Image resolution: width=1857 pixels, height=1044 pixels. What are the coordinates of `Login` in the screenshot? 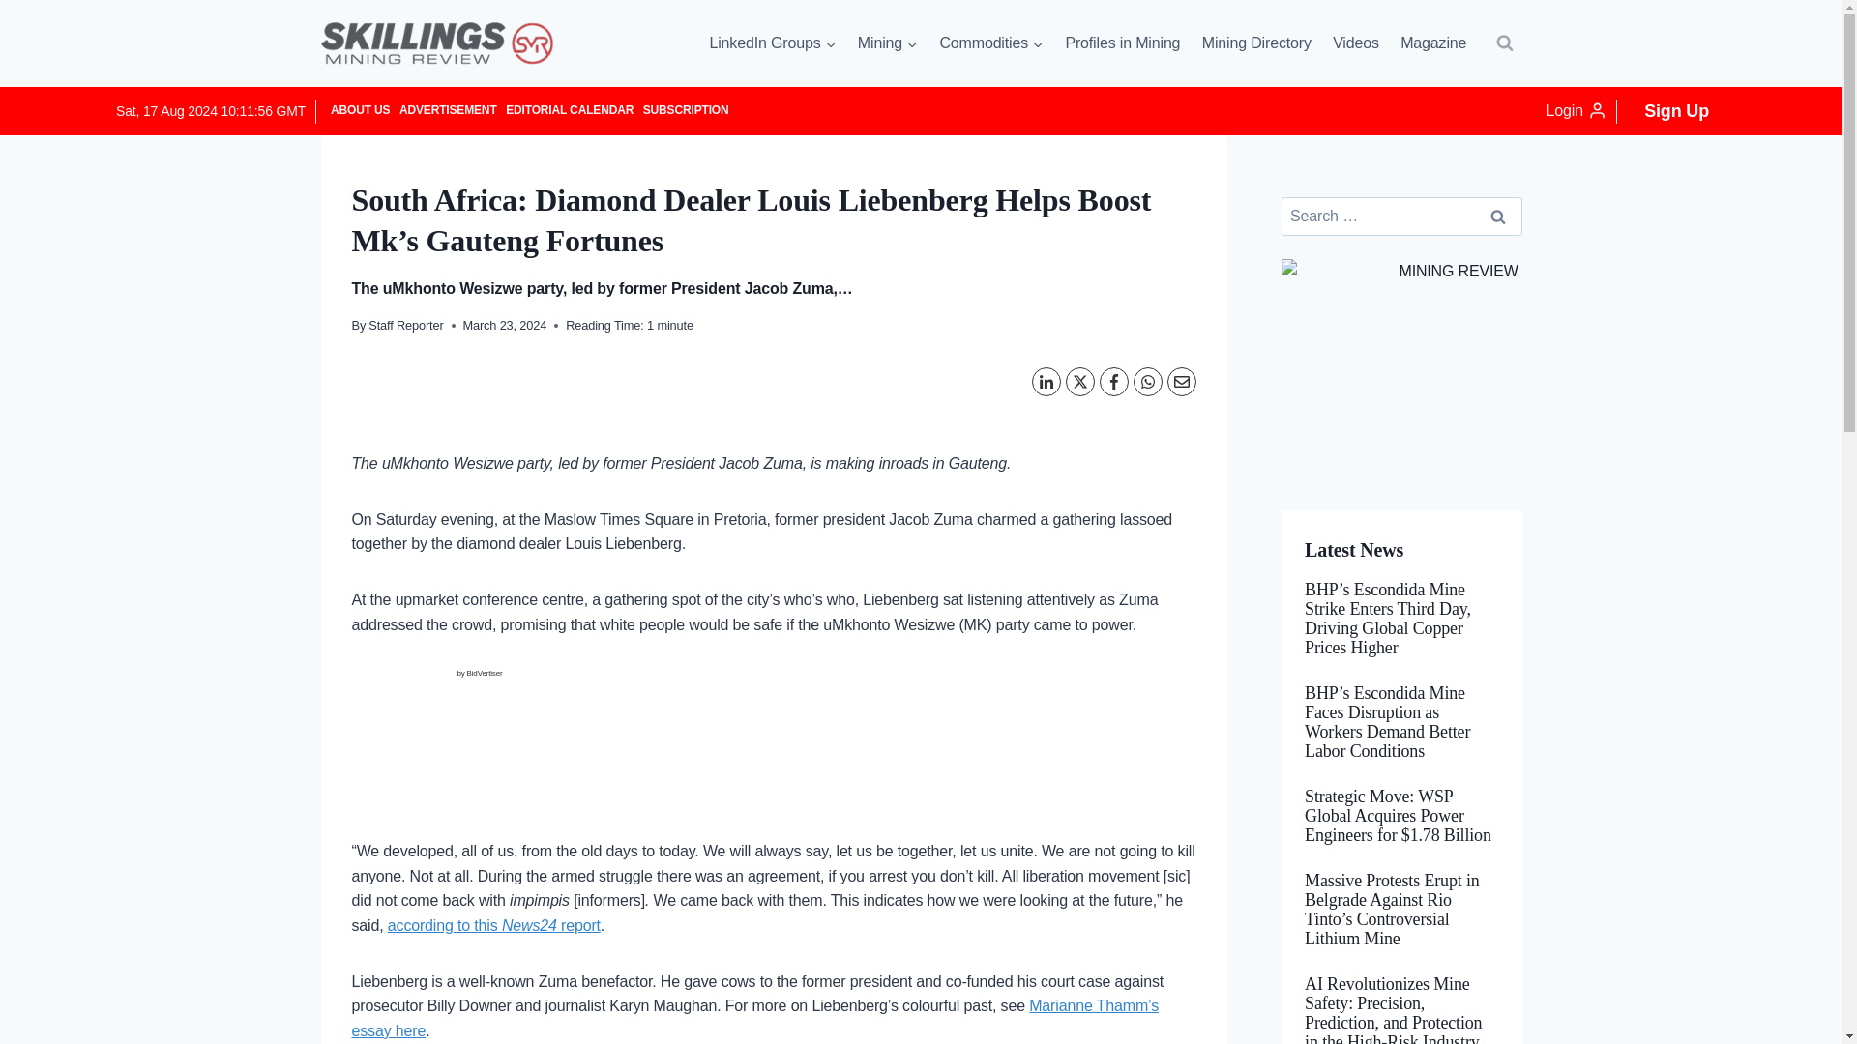 It's located at (1577, 111).